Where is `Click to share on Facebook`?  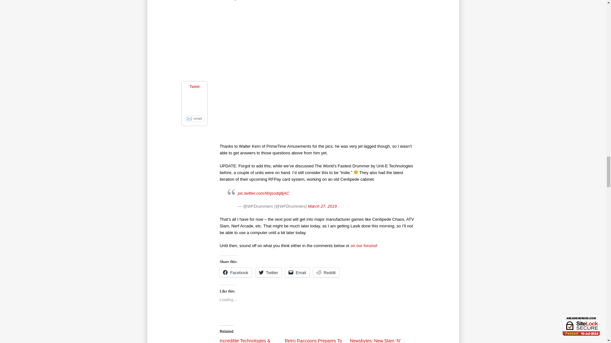 Click to share on Facebook is located at coordinates (235, 272).